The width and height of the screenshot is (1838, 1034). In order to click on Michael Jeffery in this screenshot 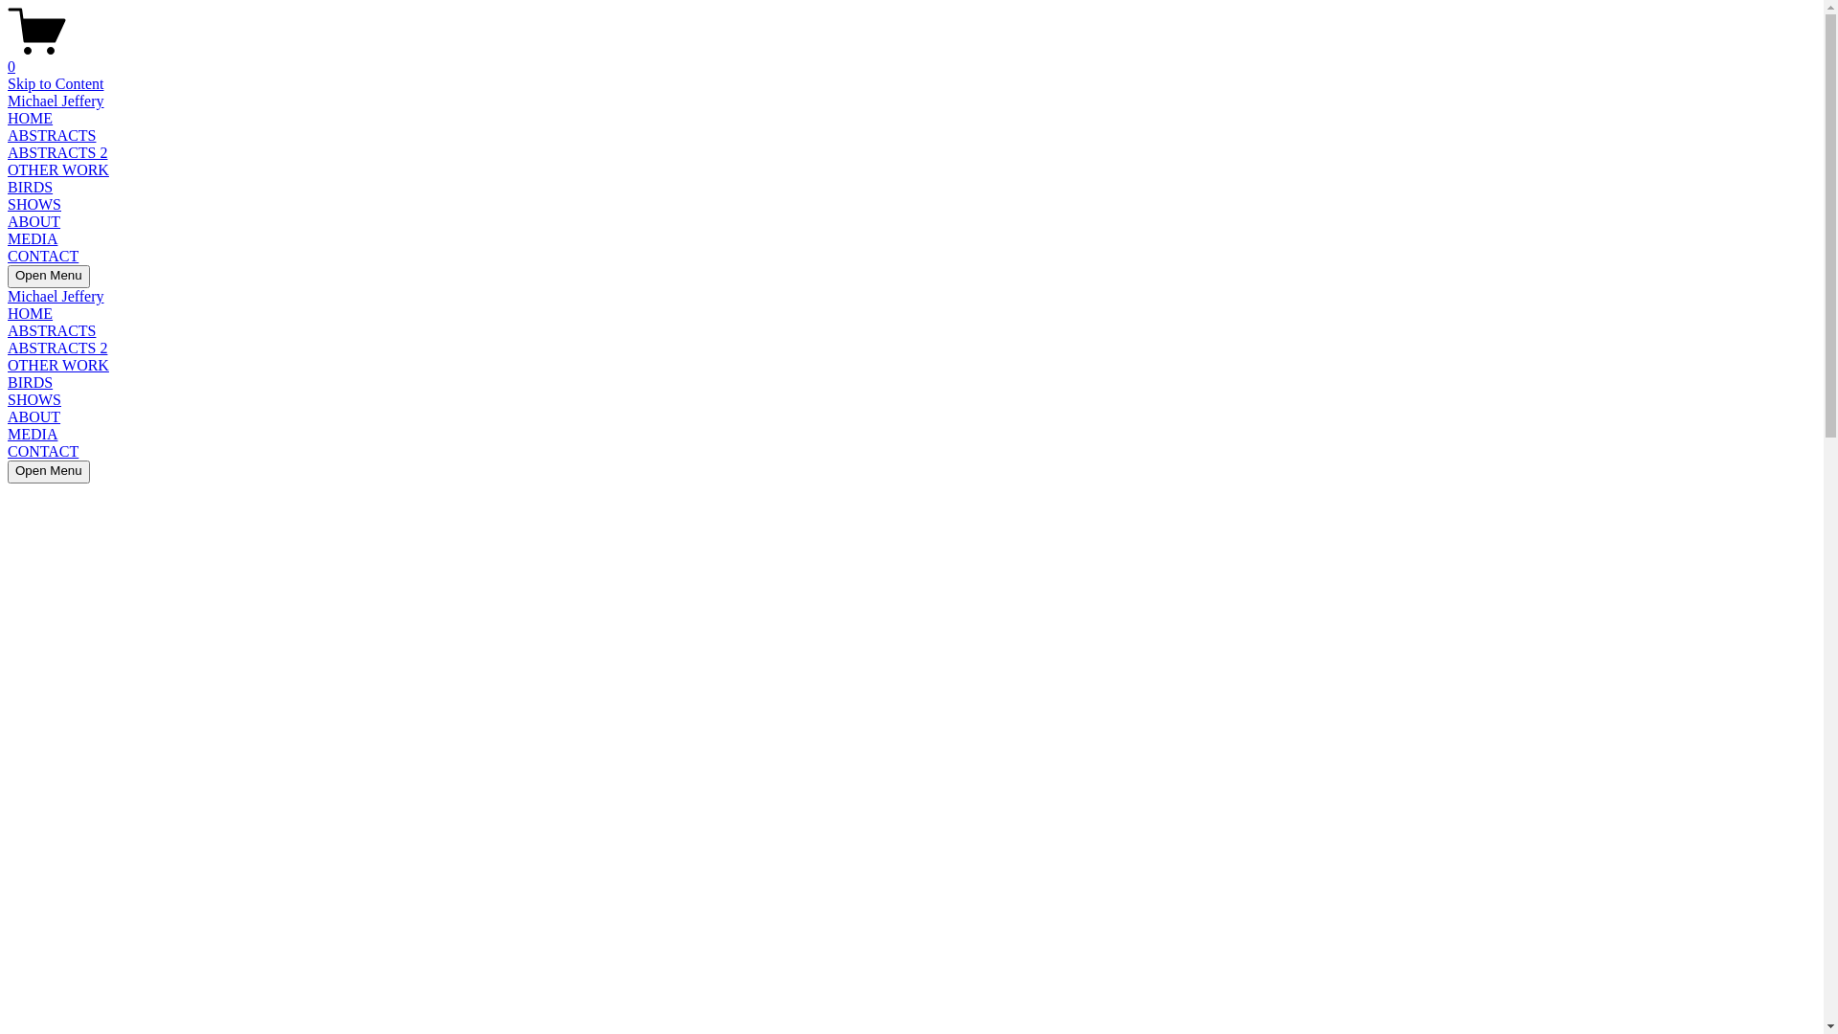, I will do `click(56, 297)`.